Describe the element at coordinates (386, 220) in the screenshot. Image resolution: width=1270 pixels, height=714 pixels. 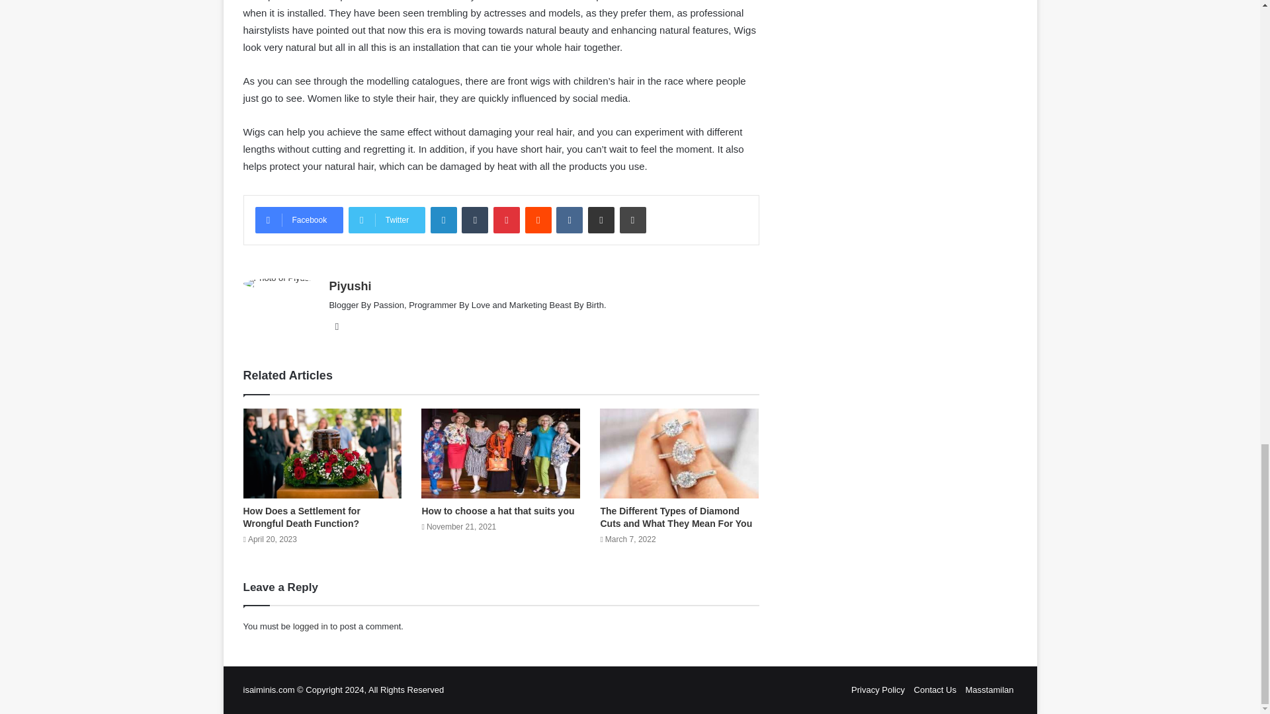
I see `Twitter` at that location.